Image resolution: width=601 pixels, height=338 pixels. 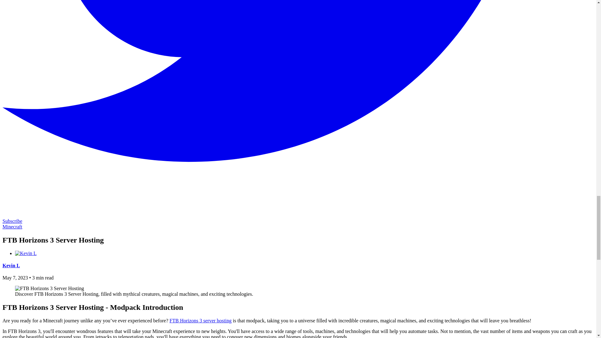 I want to click on FTB Horizons 3 server hosting, so click(x=200, y=320).